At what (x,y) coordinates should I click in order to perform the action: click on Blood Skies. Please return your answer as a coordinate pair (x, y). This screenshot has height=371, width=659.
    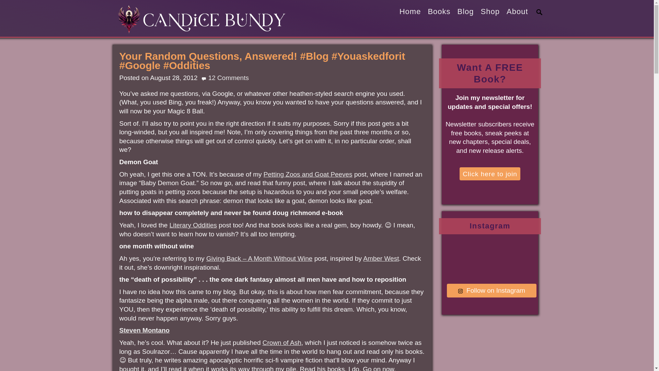
    Looking at the image, I should click on (144, 330).